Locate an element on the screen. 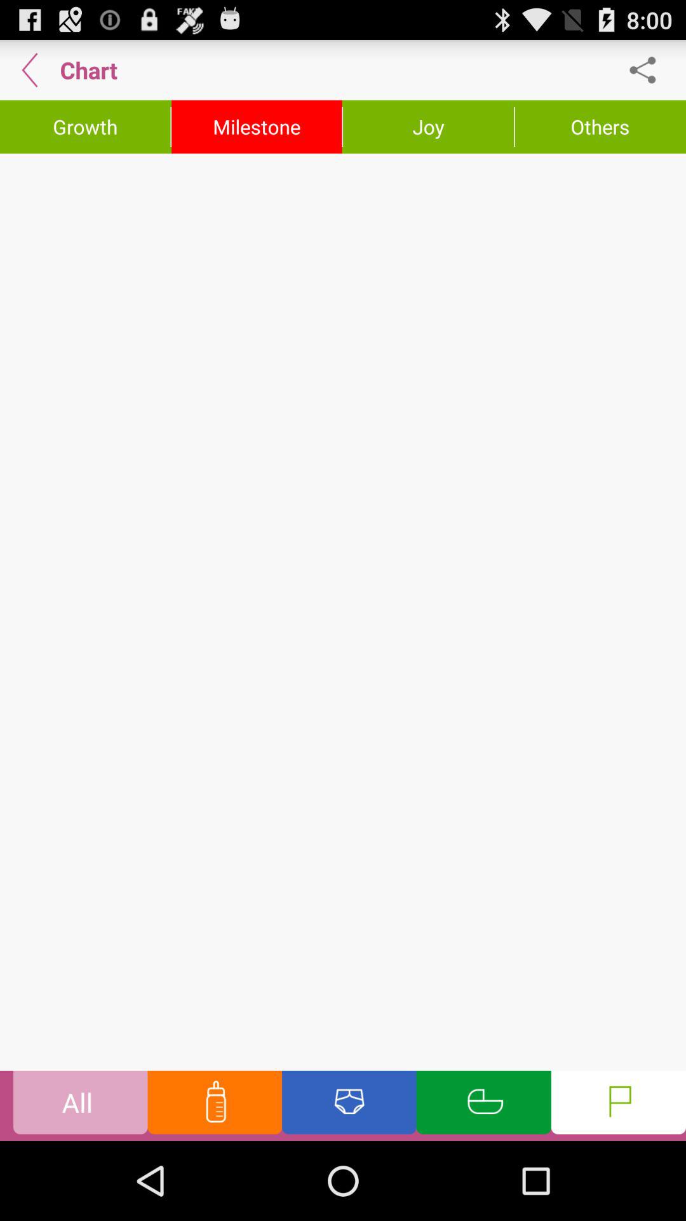 This screenshot has height=1221, width=686. click on joy is located at coordinates (428, 127).